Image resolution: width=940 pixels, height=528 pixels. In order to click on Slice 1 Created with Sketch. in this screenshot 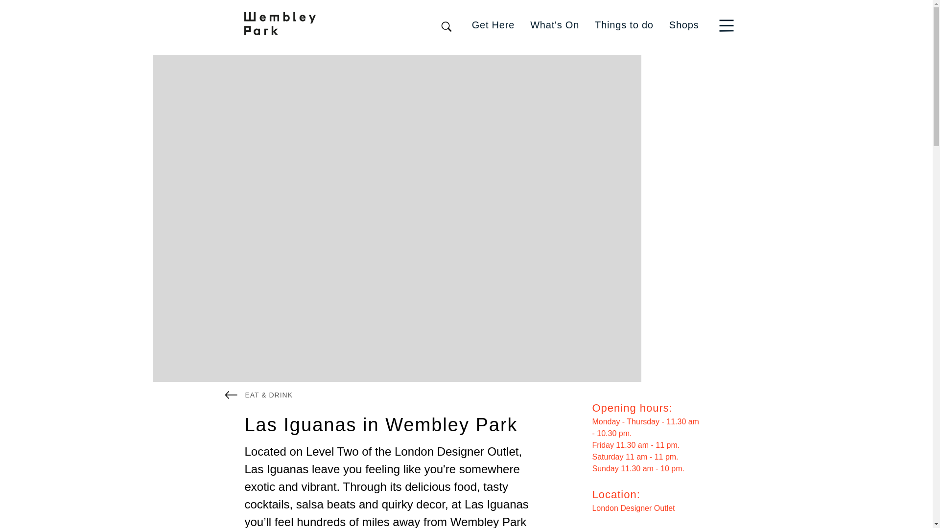, I will do `click(727, 25)`.